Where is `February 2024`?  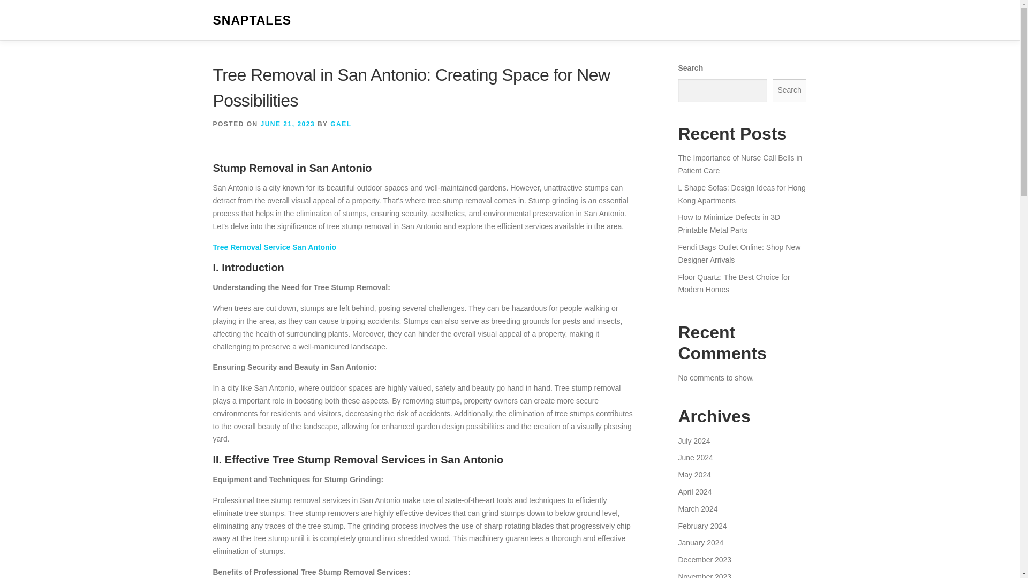 February 2024 is located at coordinates (702, 526).